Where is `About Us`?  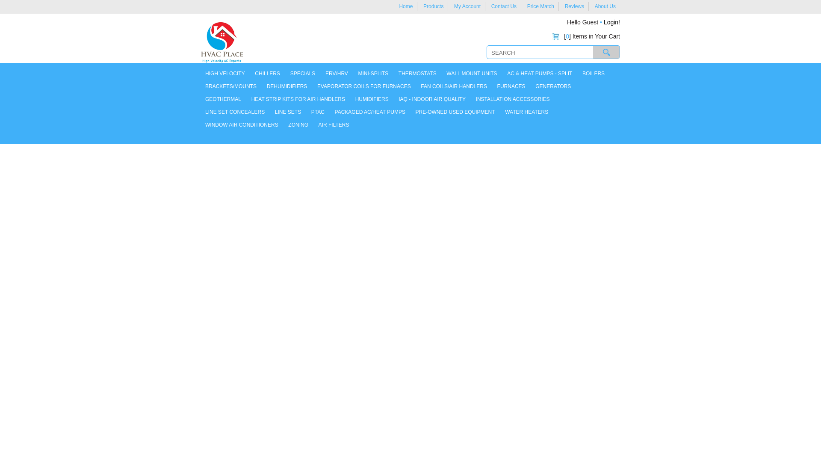
About Us is located at coordinates (605, 6).